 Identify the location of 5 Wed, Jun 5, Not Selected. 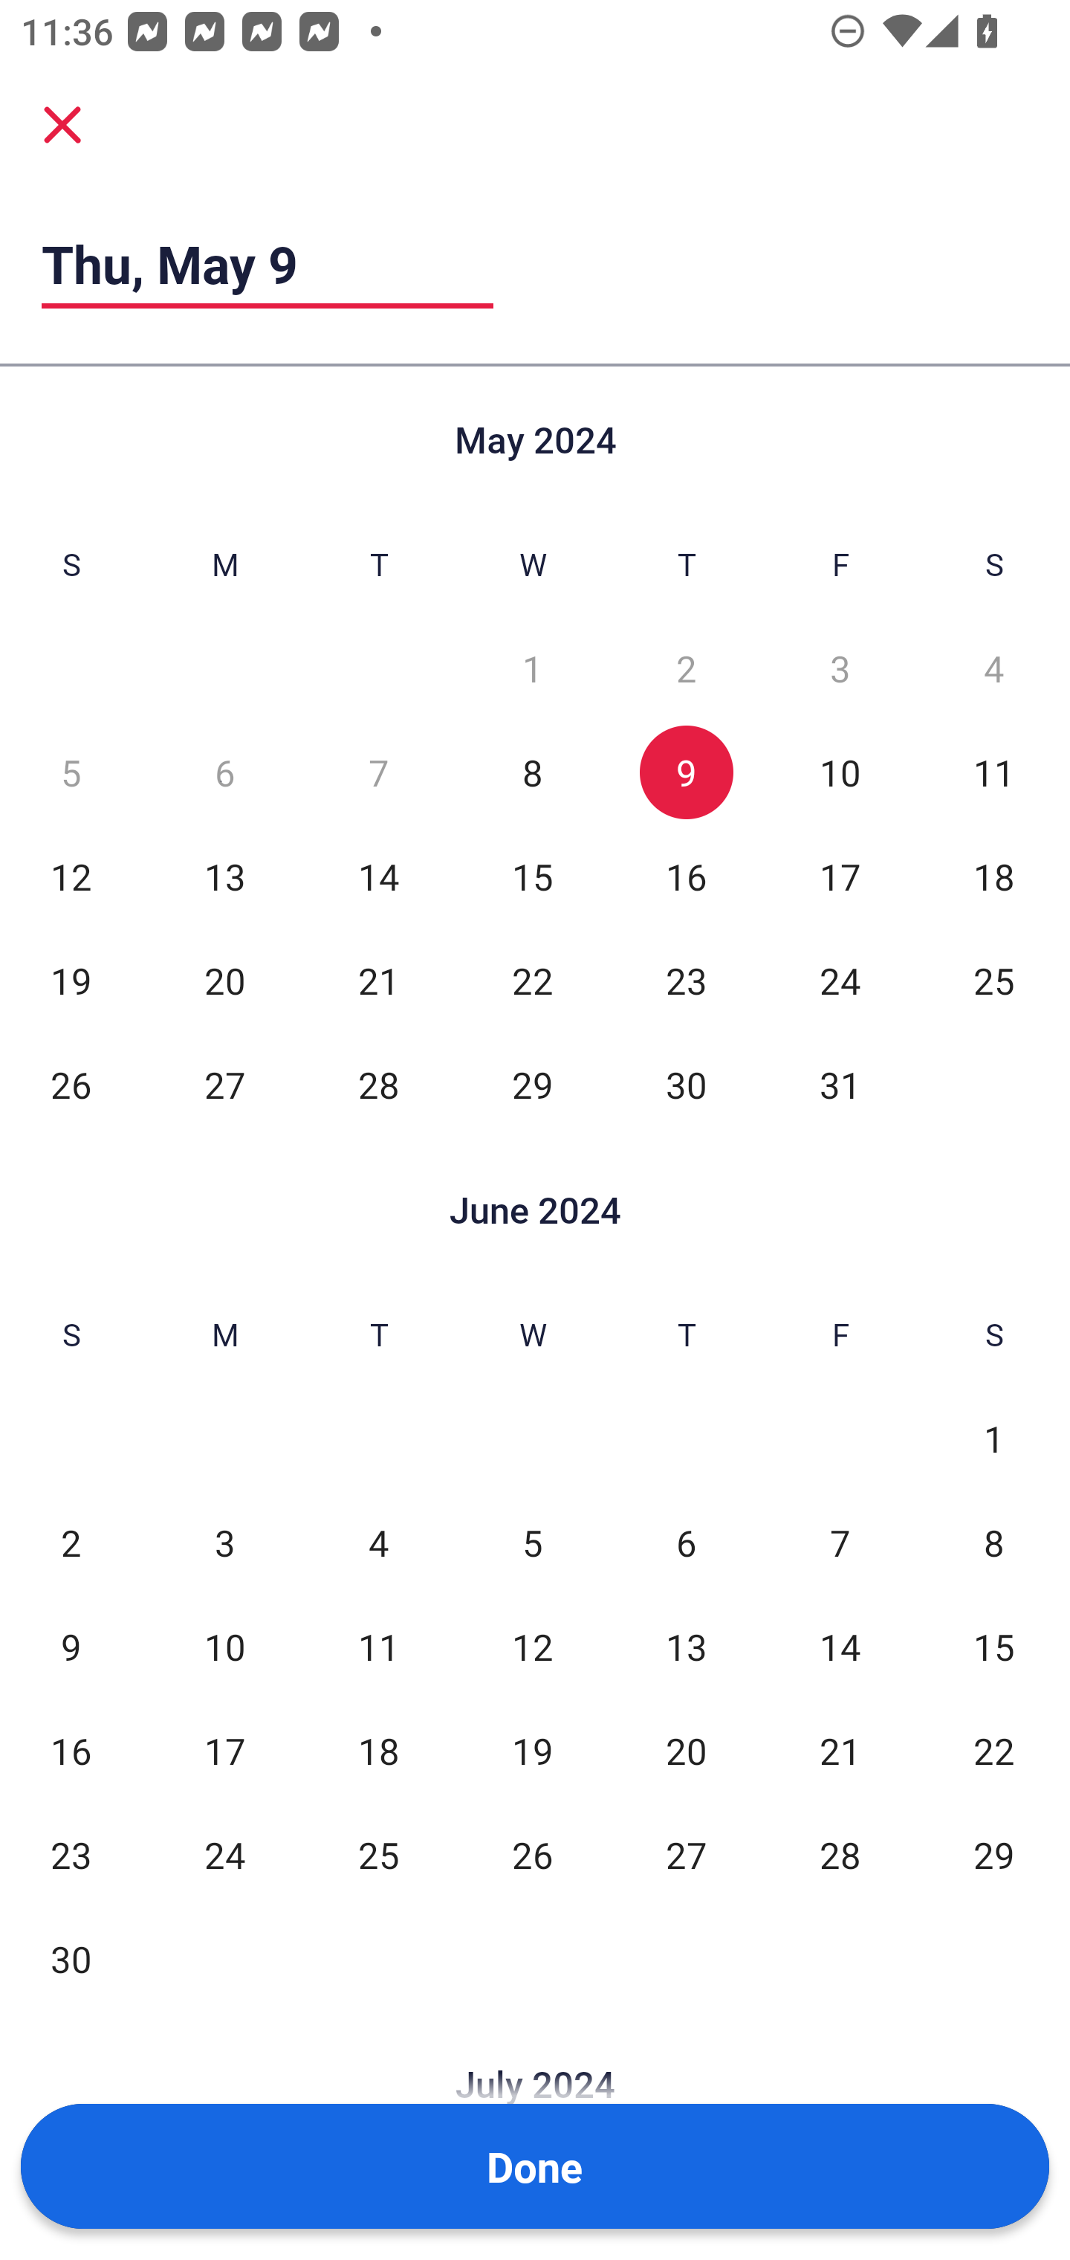
(532, 1543).